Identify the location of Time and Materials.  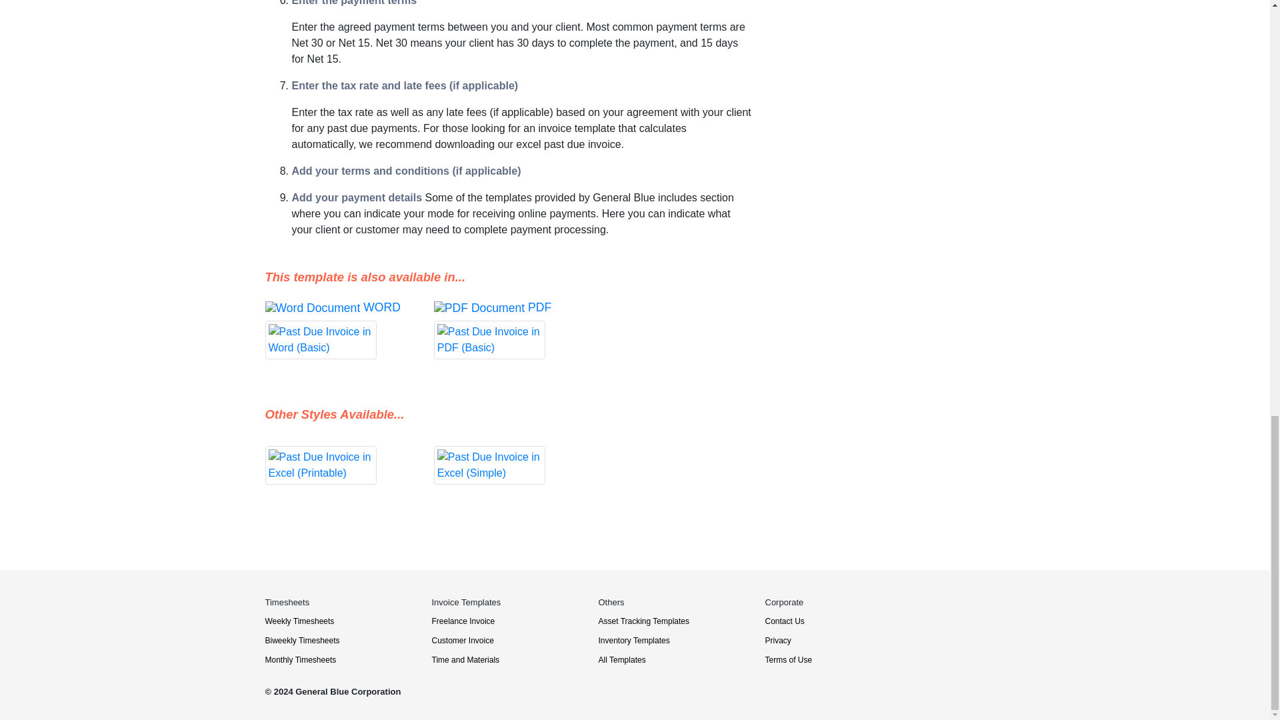
(466, 659).